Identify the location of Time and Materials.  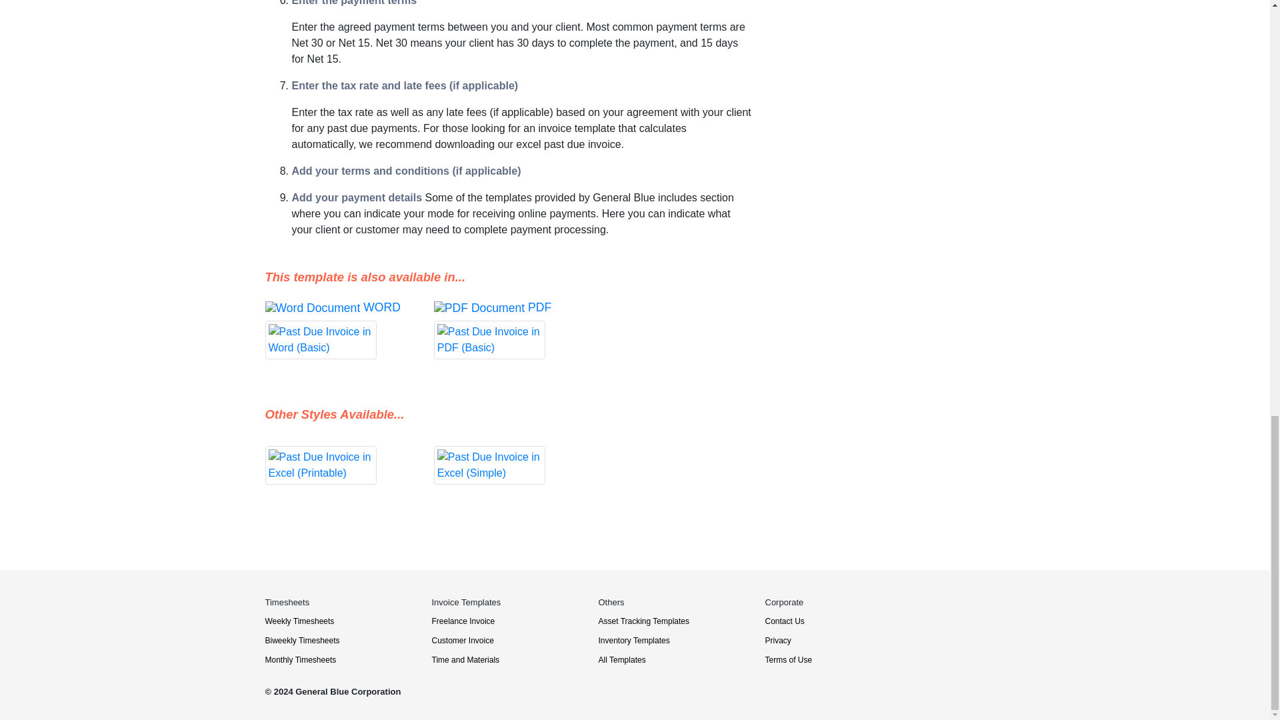
(466, 659).